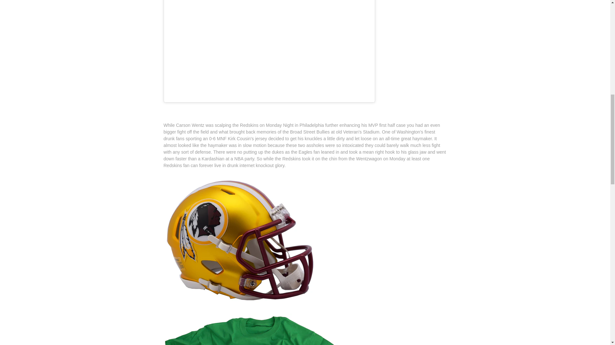  What do you see at coordinates (259, 317) in the screenshot?
I see `Shop for Wentzylvania T-shirt` at bounding box center [259, 317].